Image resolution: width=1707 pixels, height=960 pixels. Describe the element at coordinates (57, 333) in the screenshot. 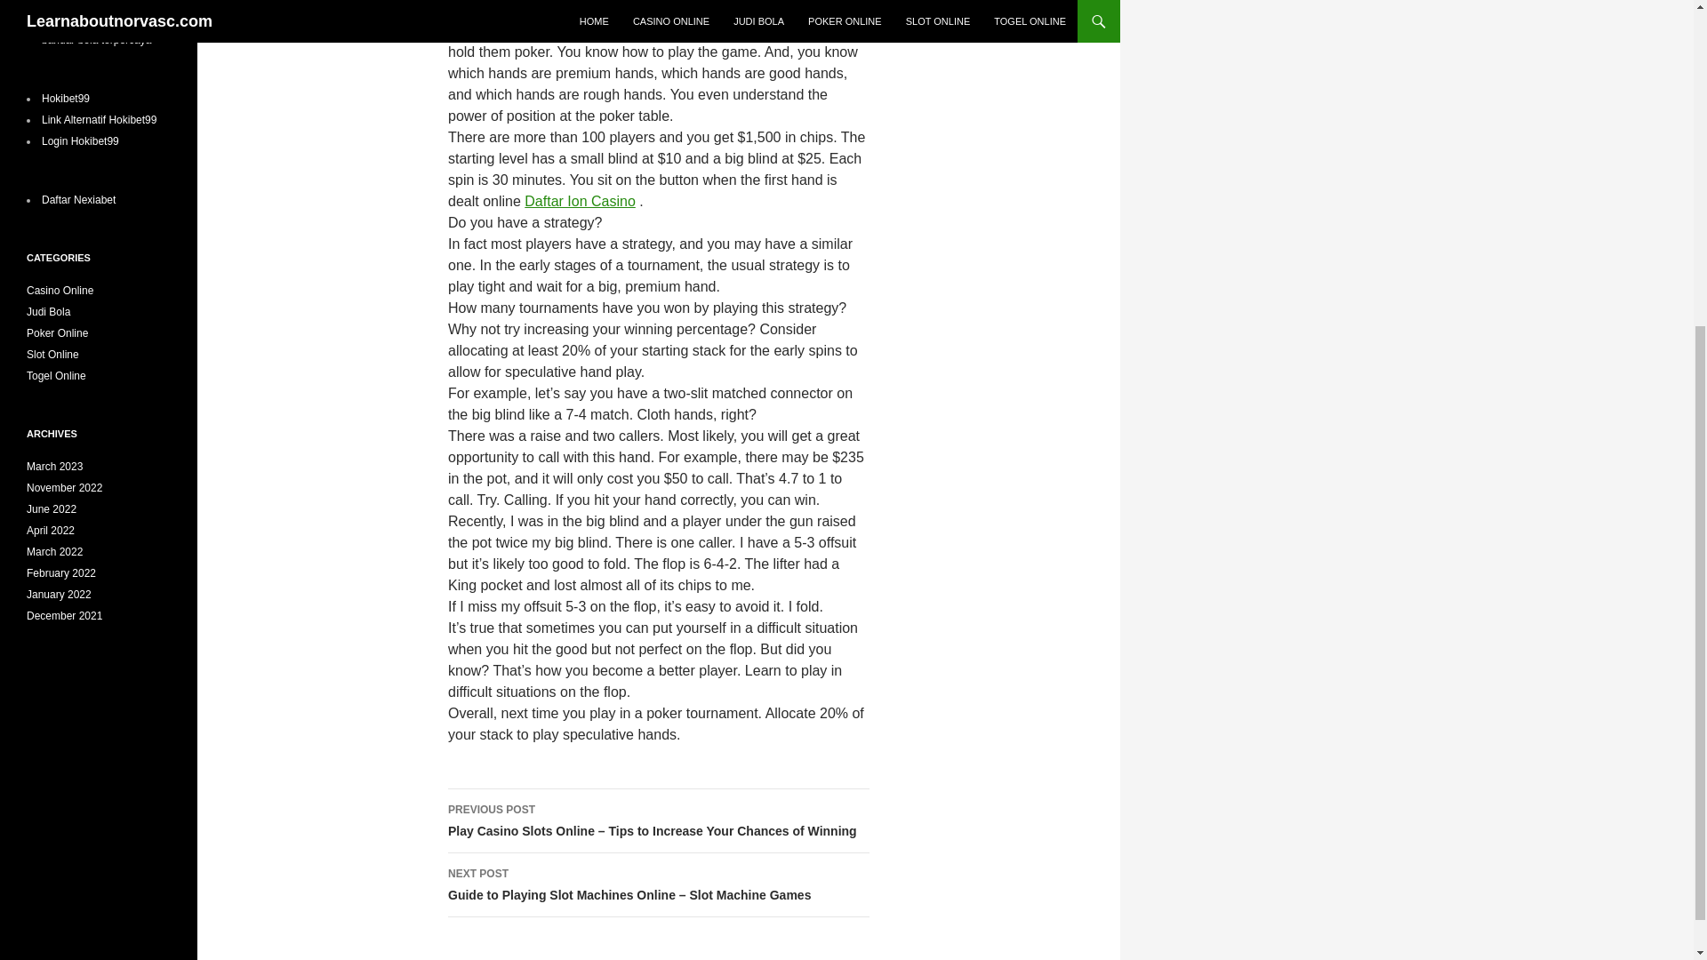

I see `Poker Online` at that location.